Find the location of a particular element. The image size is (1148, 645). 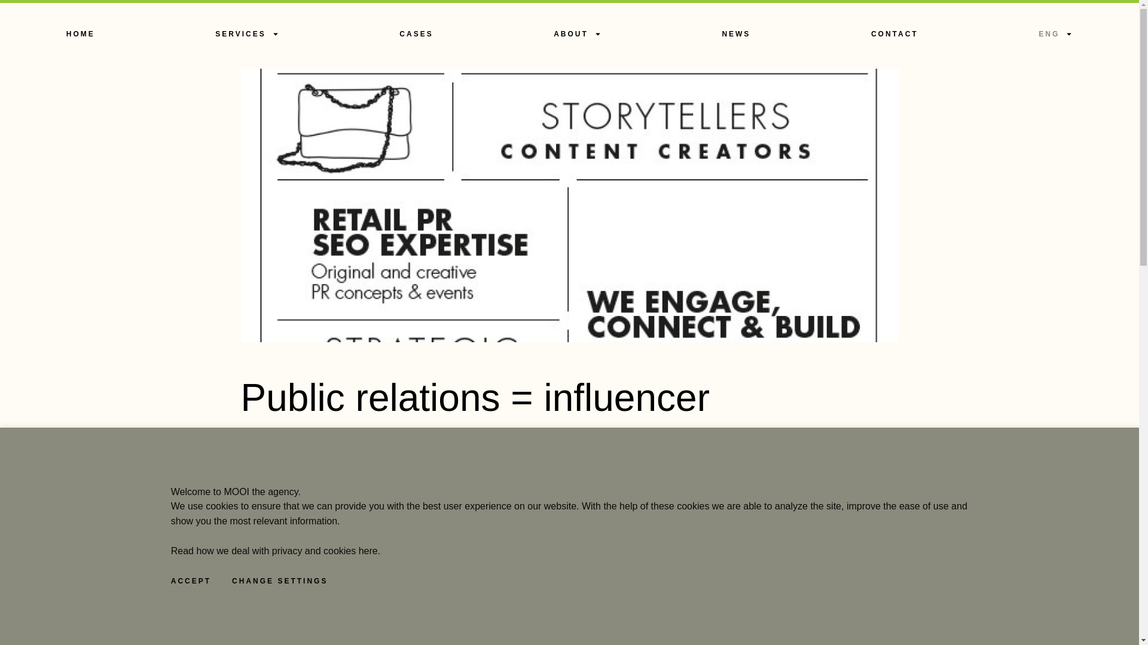

CONTACT is located at coordinates (894, 33).